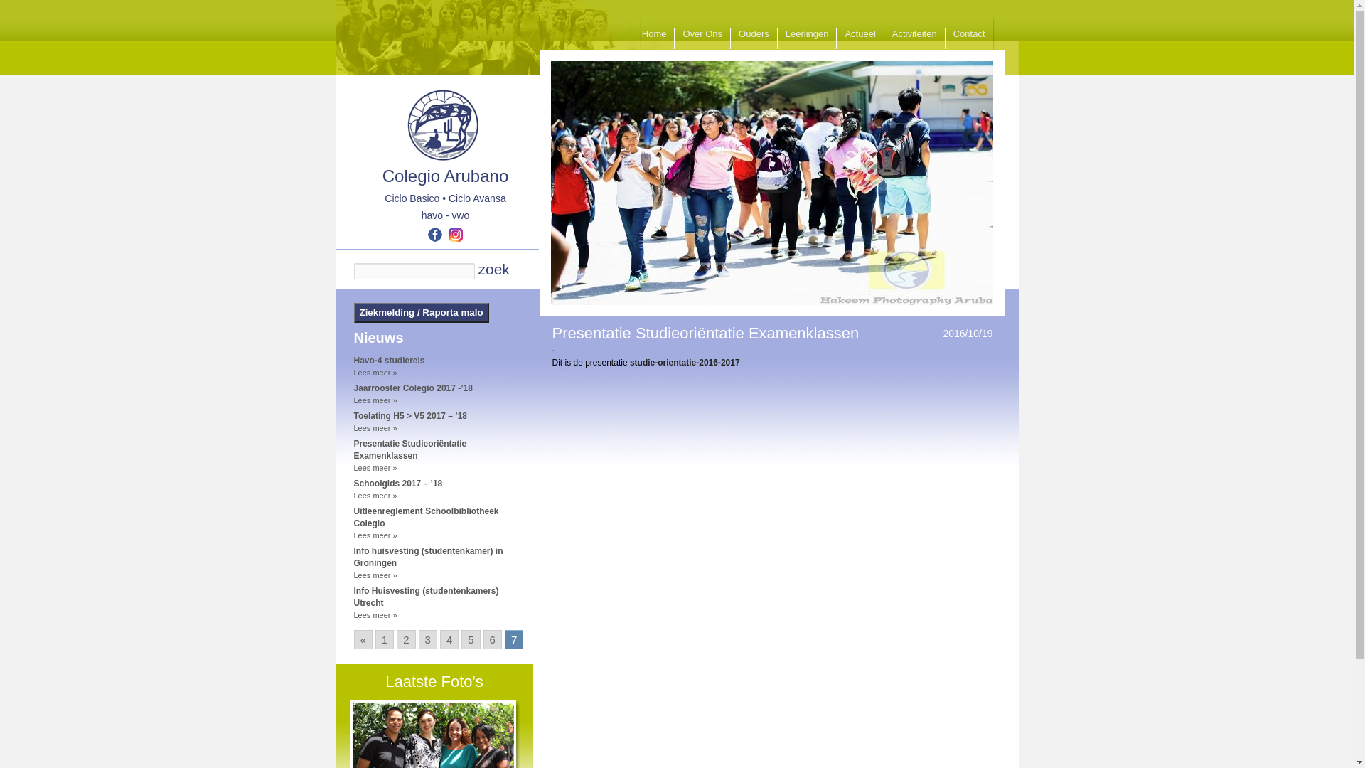  What do you see at coordinates (385, 640) in the screenshot?
I see `1` at bounding box center [385, 640].